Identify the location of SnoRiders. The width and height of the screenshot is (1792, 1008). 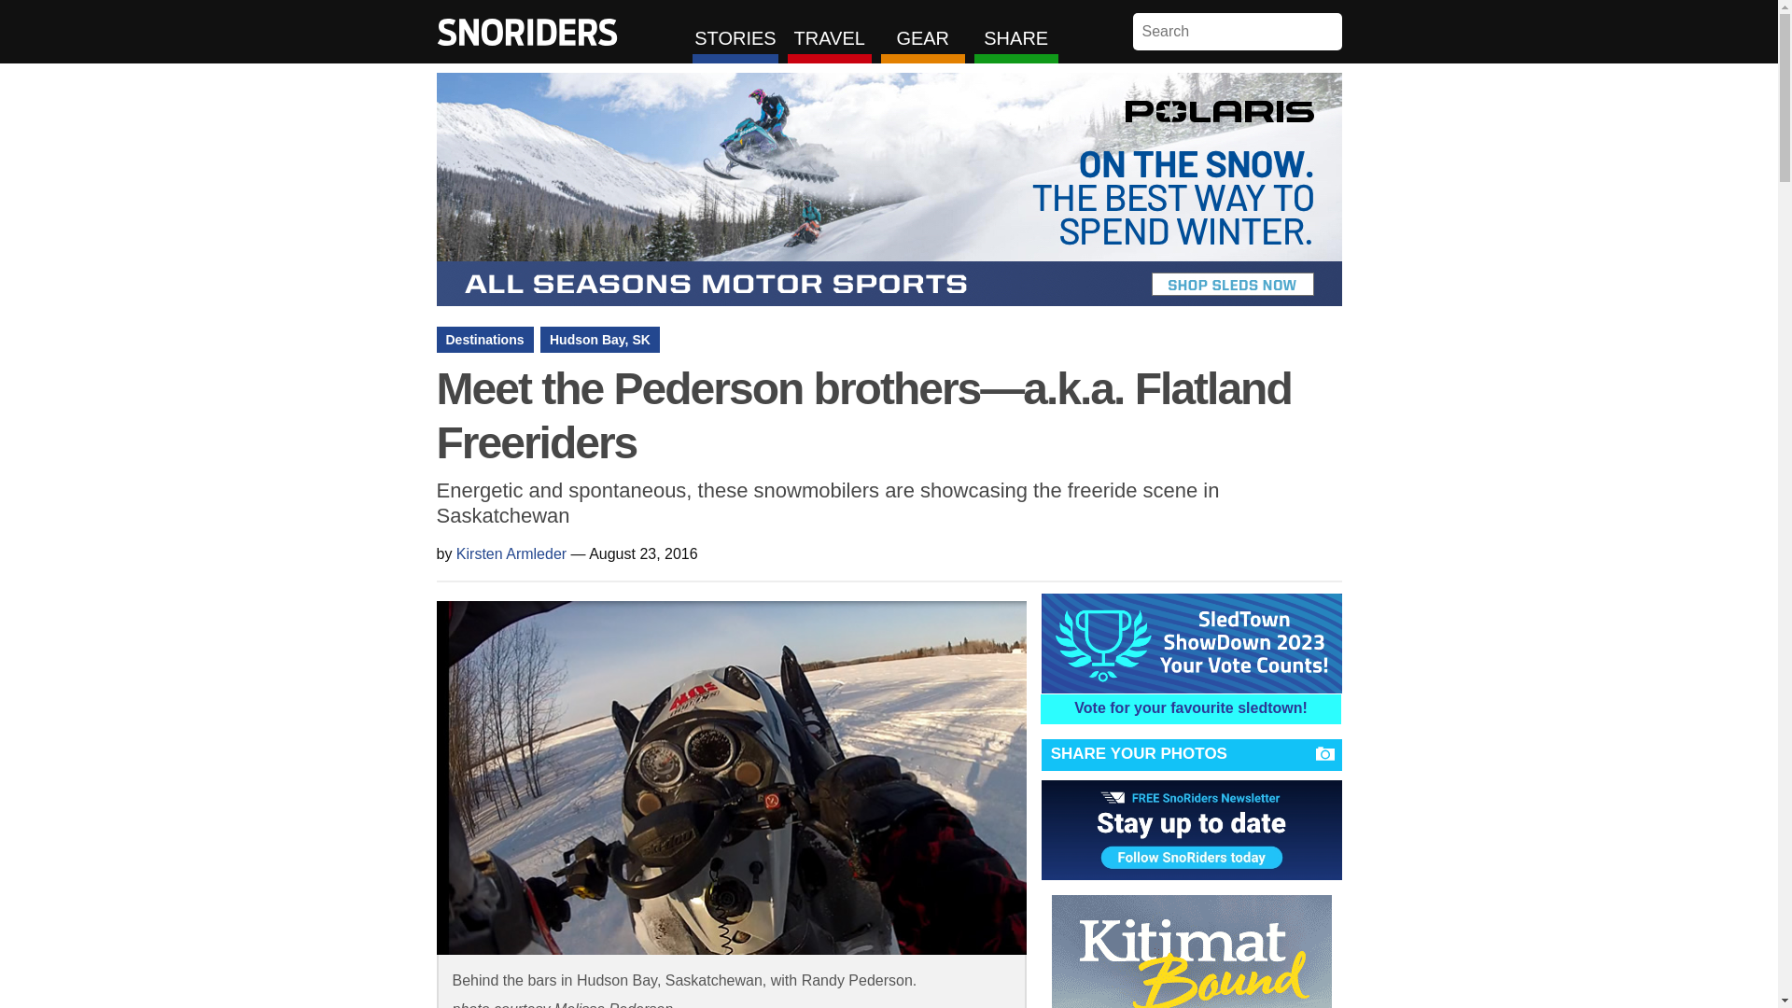
(527, 32).